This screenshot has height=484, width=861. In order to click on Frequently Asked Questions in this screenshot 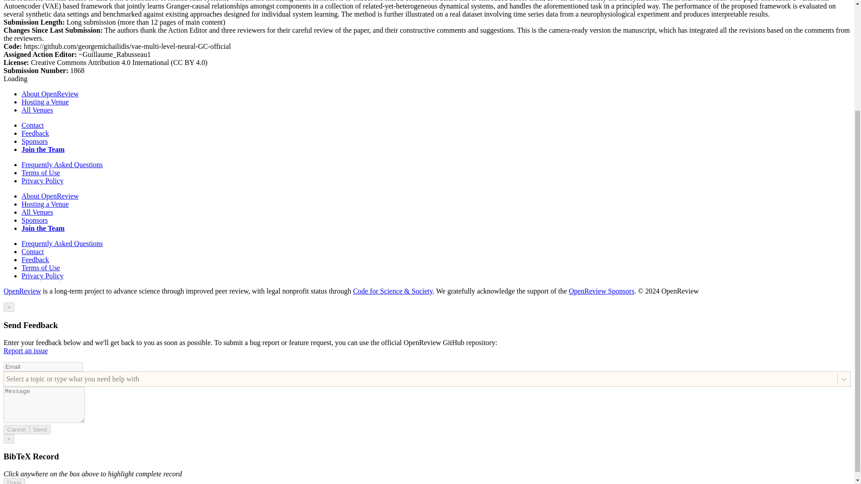, I will do `click(62, 164)`.